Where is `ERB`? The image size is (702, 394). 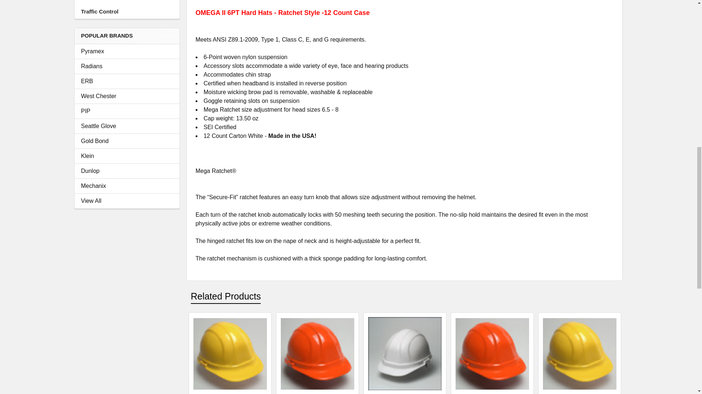
ERB is located at coordinates (127, 81).